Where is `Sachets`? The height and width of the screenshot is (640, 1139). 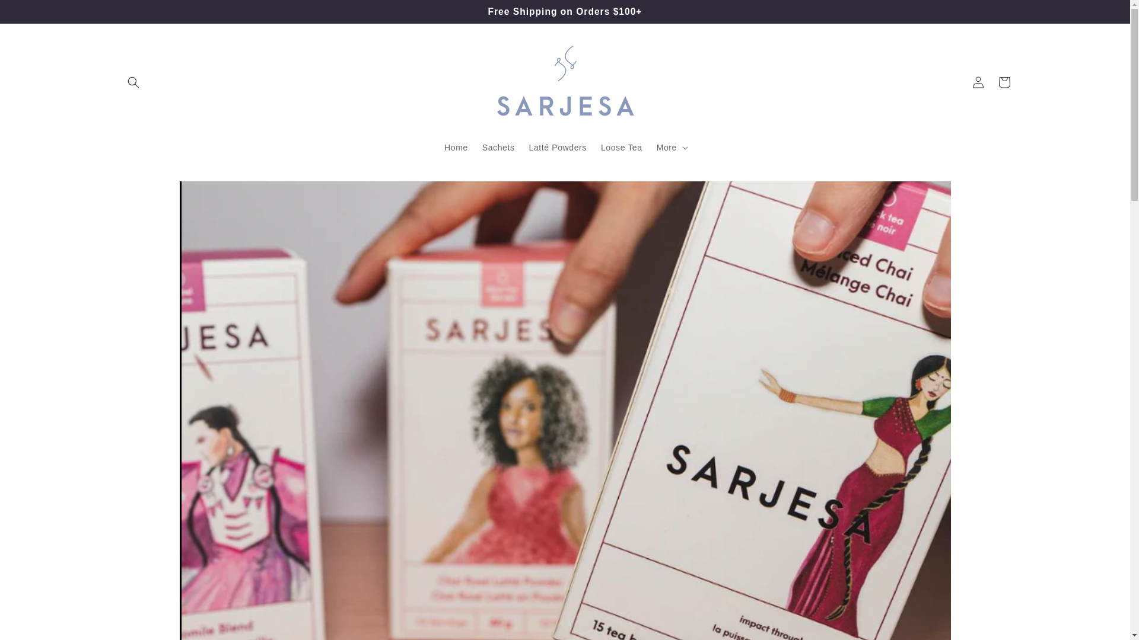
Sachets is located at coordinates (498, 147).